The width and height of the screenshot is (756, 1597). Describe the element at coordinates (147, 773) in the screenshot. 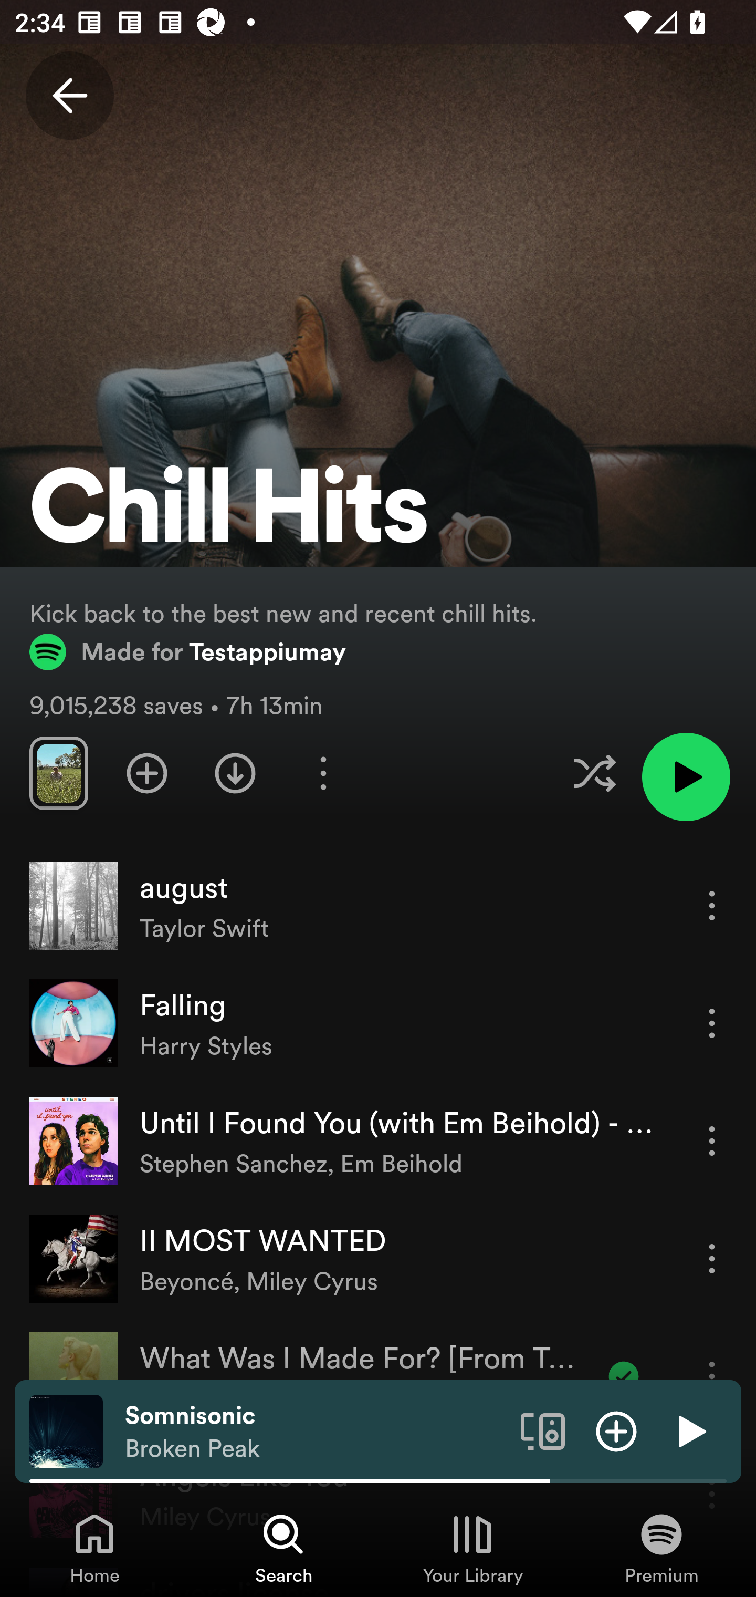

I see `Add playlist to Your Library` at that location.